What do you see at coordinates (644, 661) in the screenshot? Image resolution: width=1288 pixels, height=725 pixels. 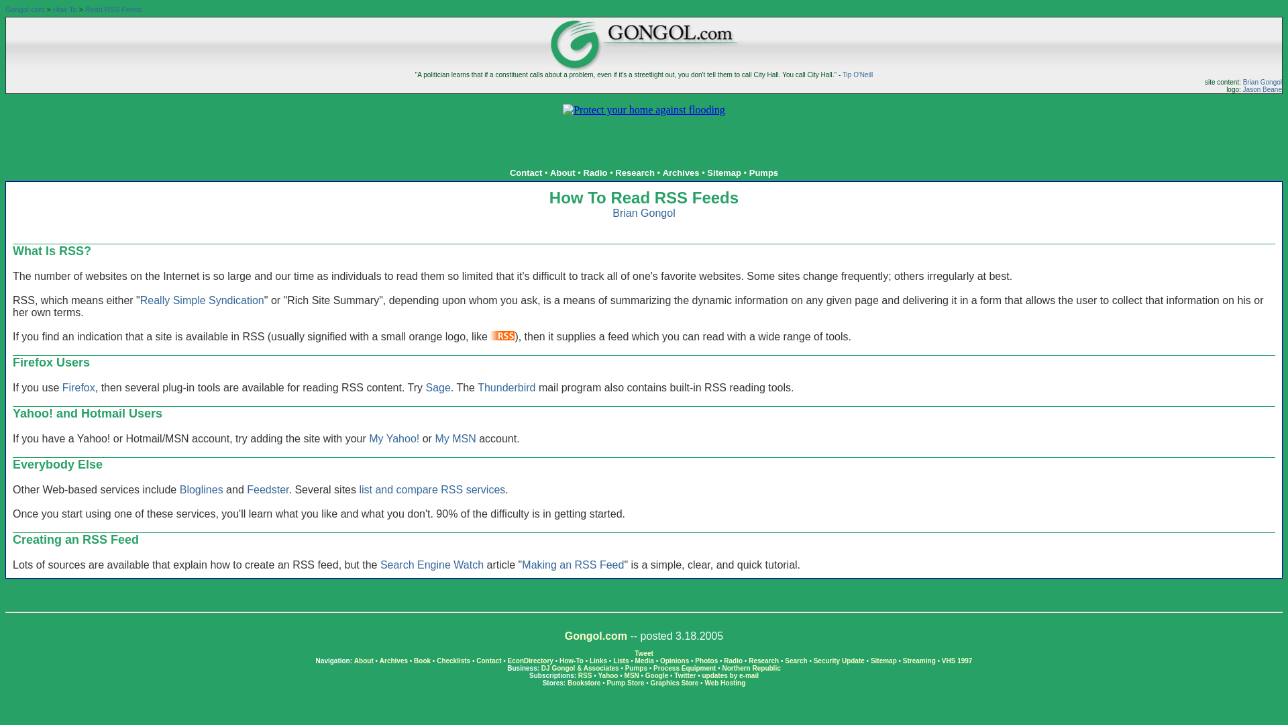 I see `Media` at bounding box center [644, 661].